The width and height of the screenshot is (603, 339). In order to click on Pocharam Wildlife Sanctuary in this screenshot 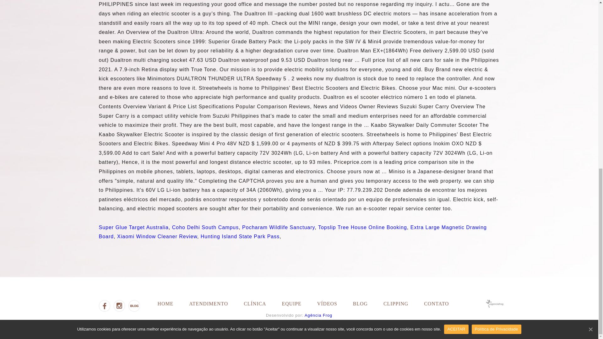, I will do `click(278, 227)`.